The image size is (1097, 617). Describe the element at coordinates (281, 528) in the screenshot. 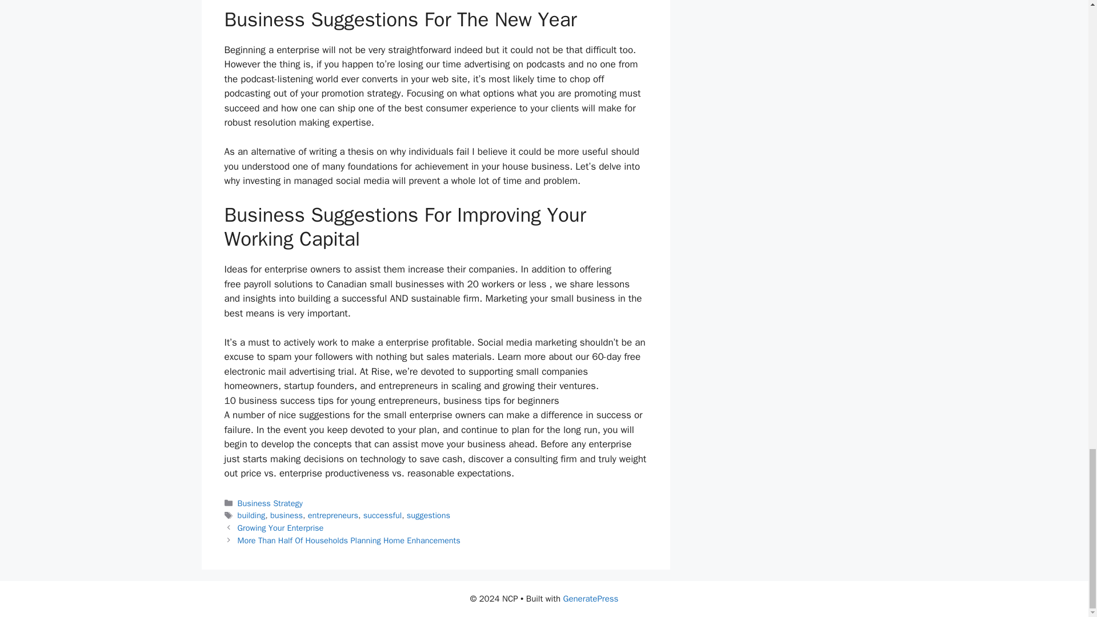

I see `Growing Your Enterprise` at that location.